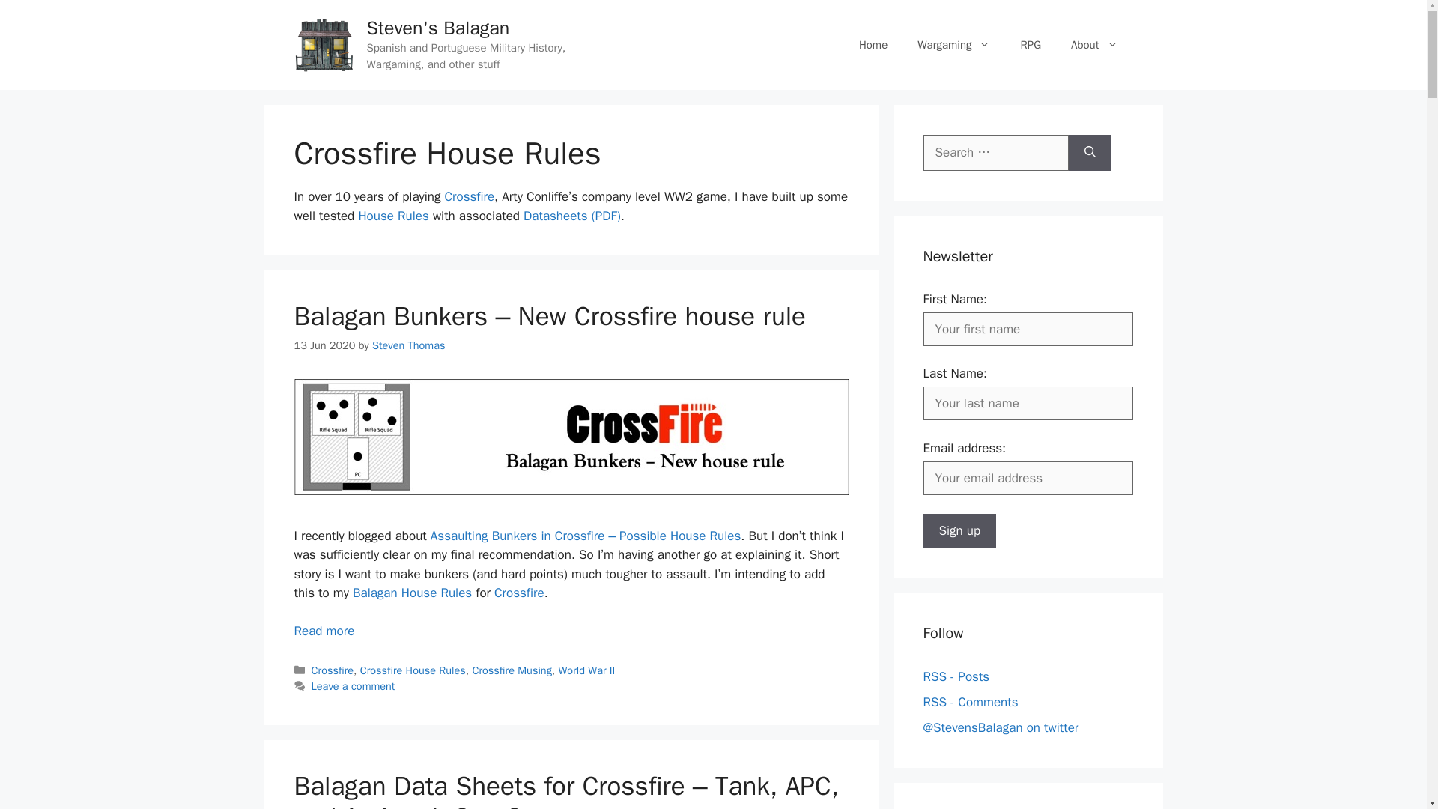  What do you see at coordinates (469, 196) in the screenshot?
I see `Crossfire` at bounding box center [469, 196].